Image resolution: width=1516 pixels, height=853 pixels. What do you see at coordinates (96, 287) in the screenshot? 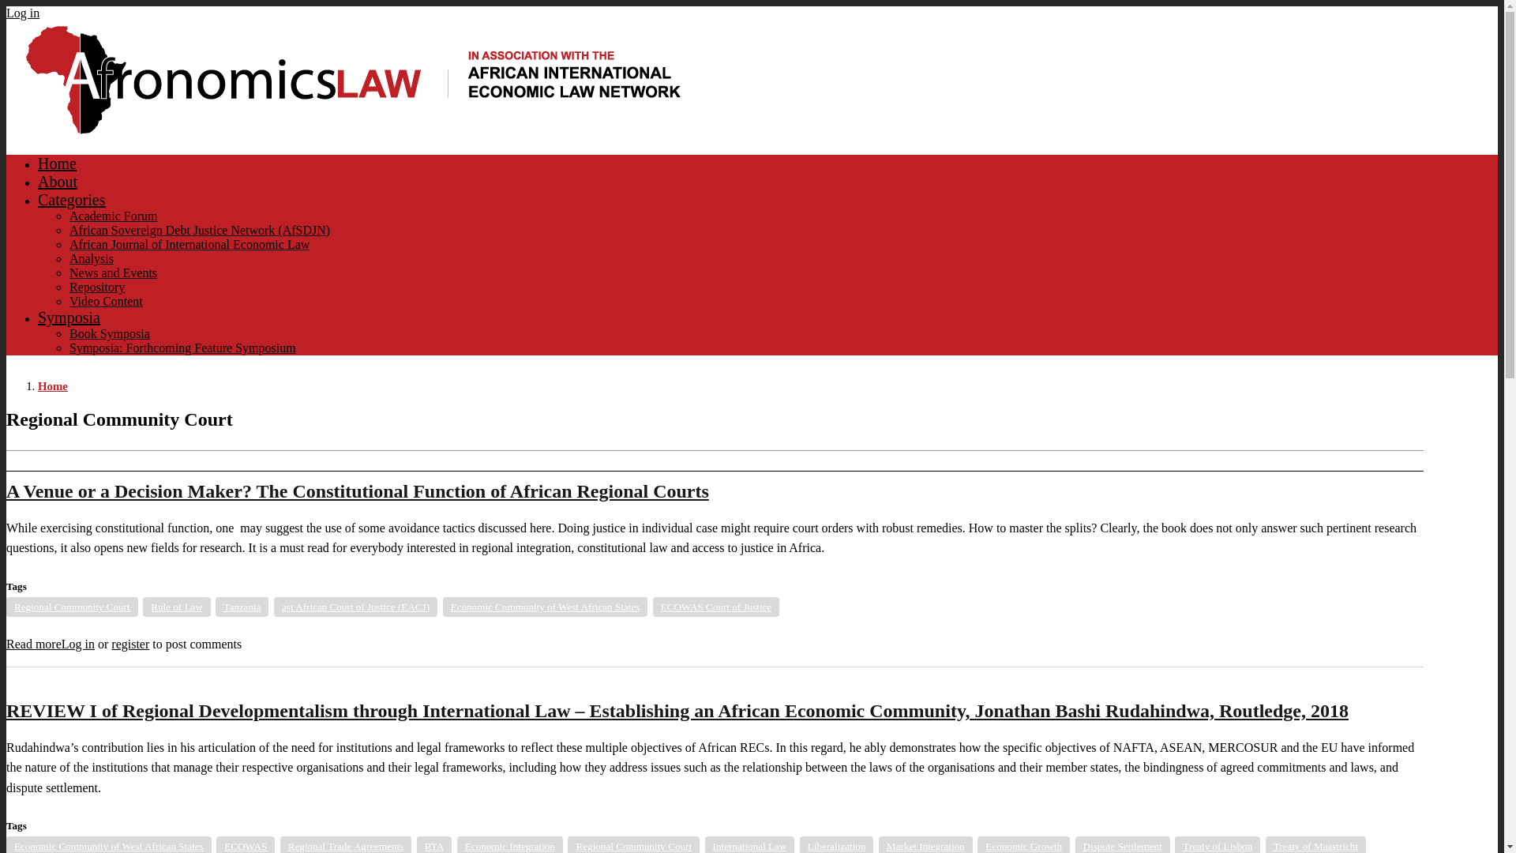
I see `Repository` at bounding box center [96, 287].